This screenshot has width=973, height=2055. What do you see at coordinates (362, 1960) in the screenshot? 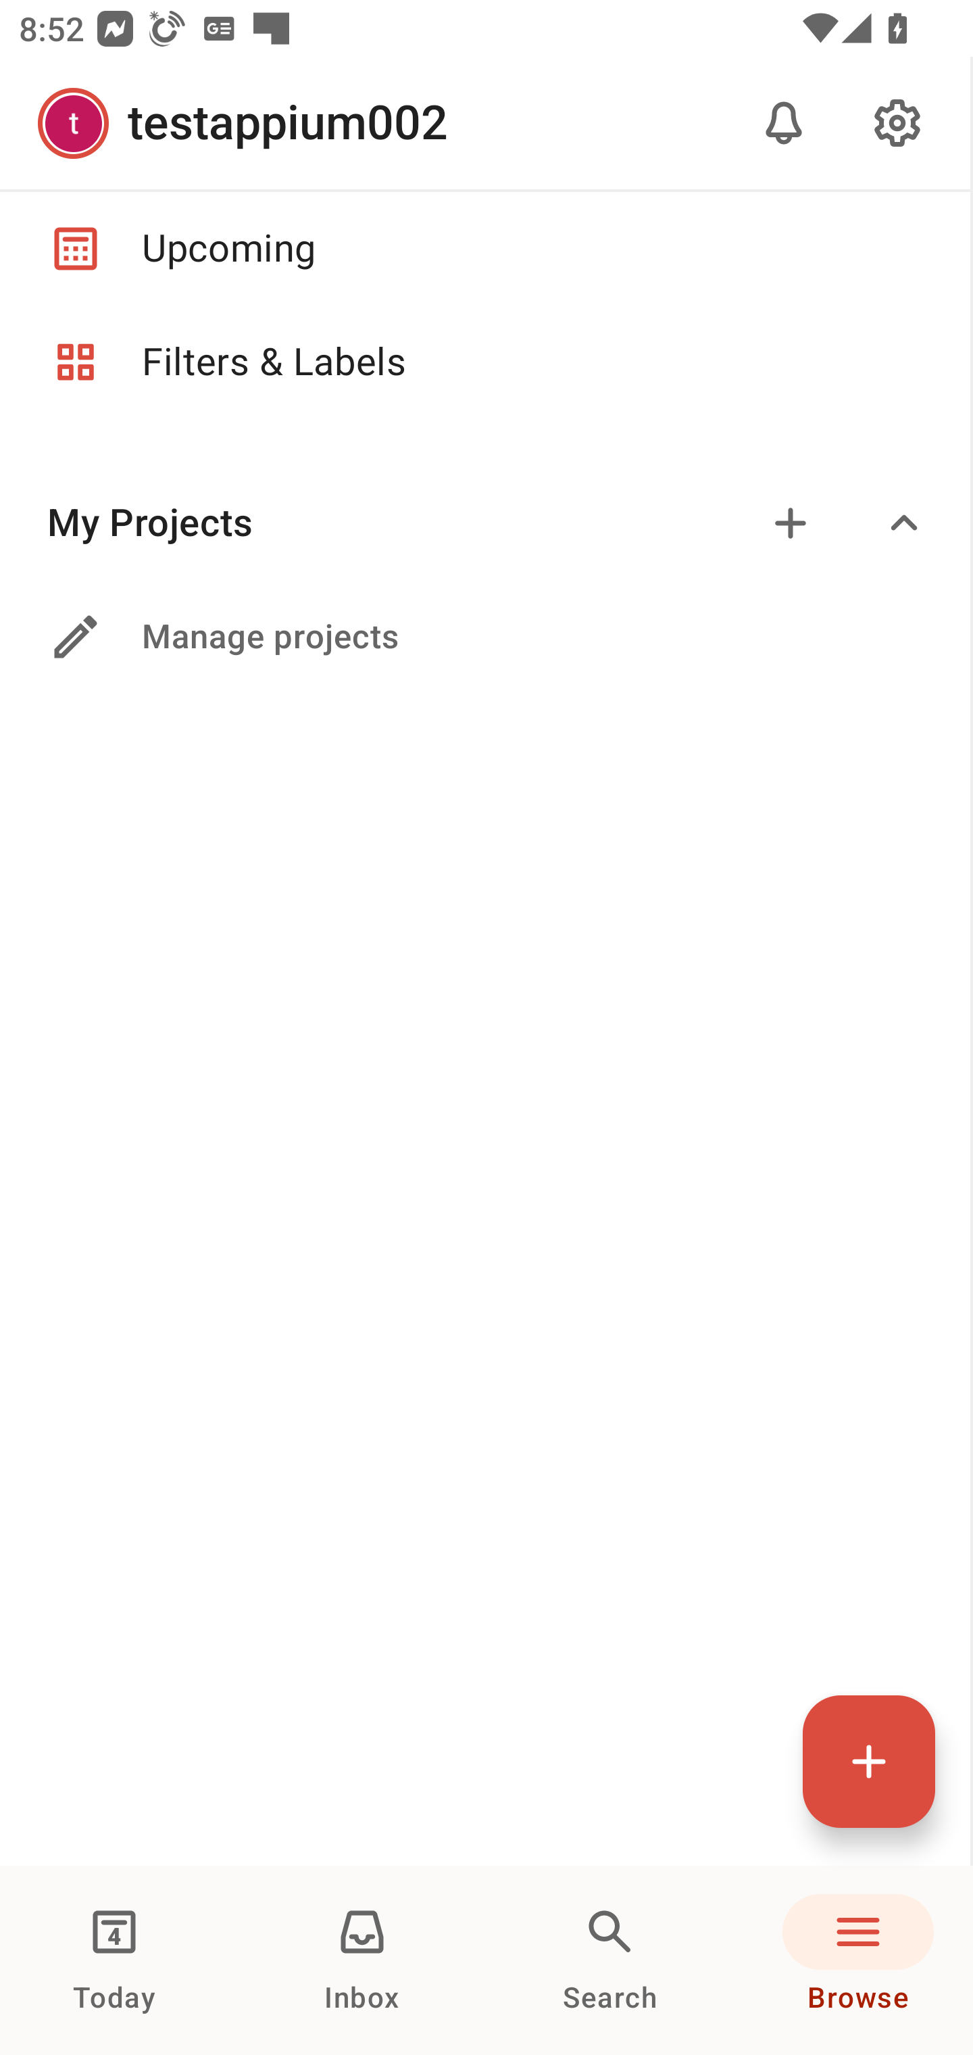
I see `Inbox` at bounding box center [362, 1960].